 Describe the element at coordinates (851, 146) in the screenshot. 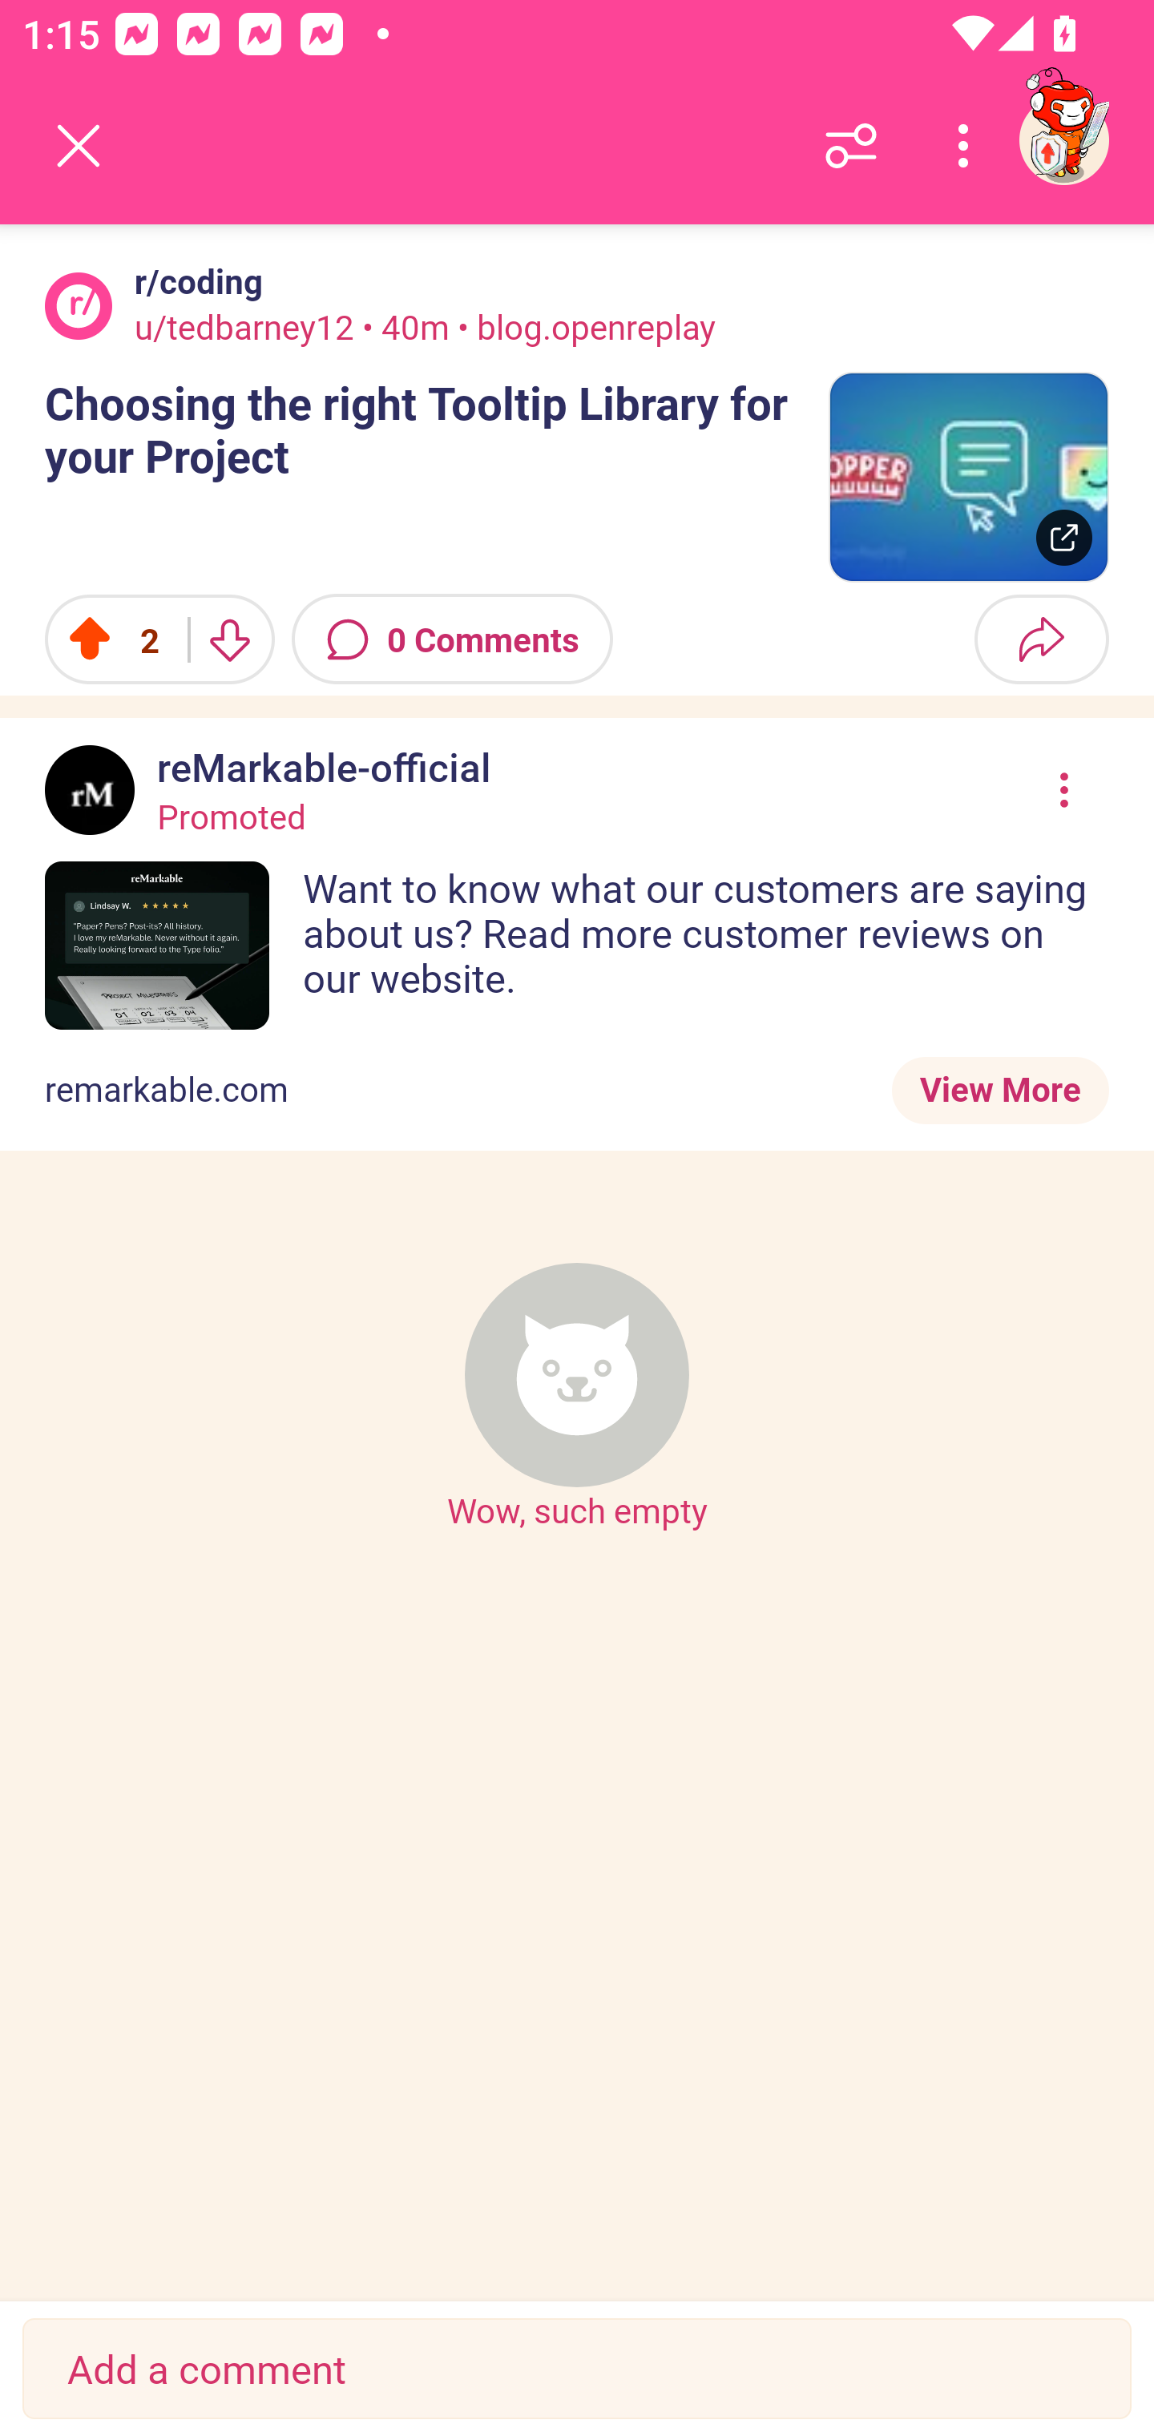

I see `Sort comments` at that location.